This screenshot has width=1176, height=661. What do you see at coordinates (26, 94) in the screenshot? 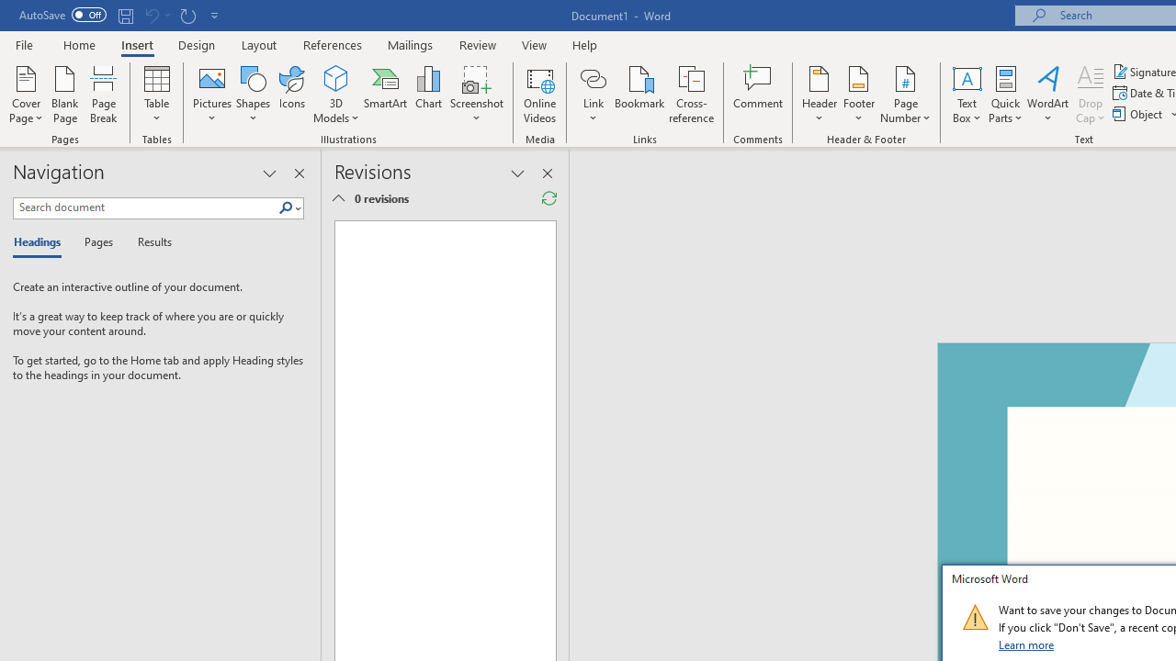
I see `Cover Page` at bounding box center [26, 94].